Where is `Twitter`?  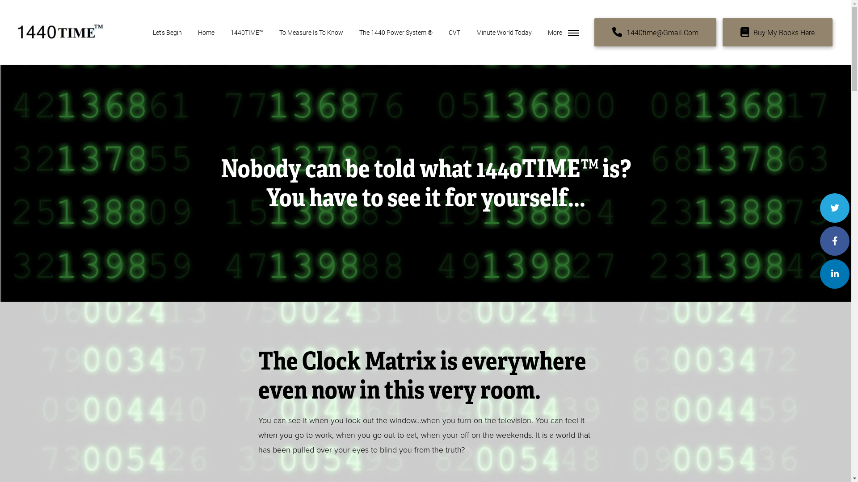
Twitter is located at coordinates (831, 208).